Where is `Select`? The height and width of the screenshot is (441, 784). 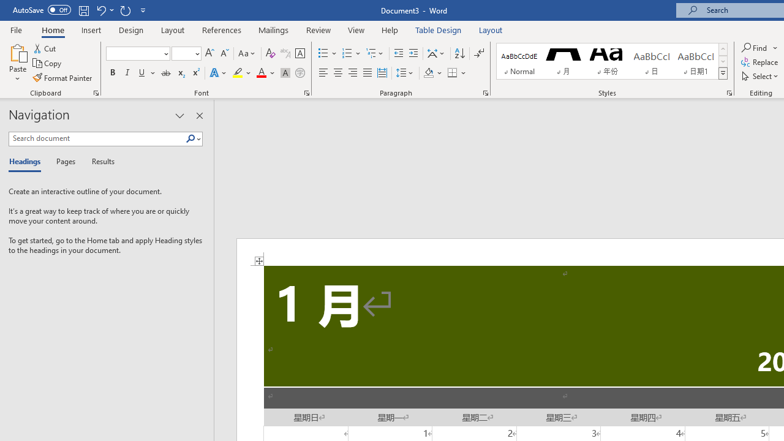
Select is located at coordinates (761, 76).